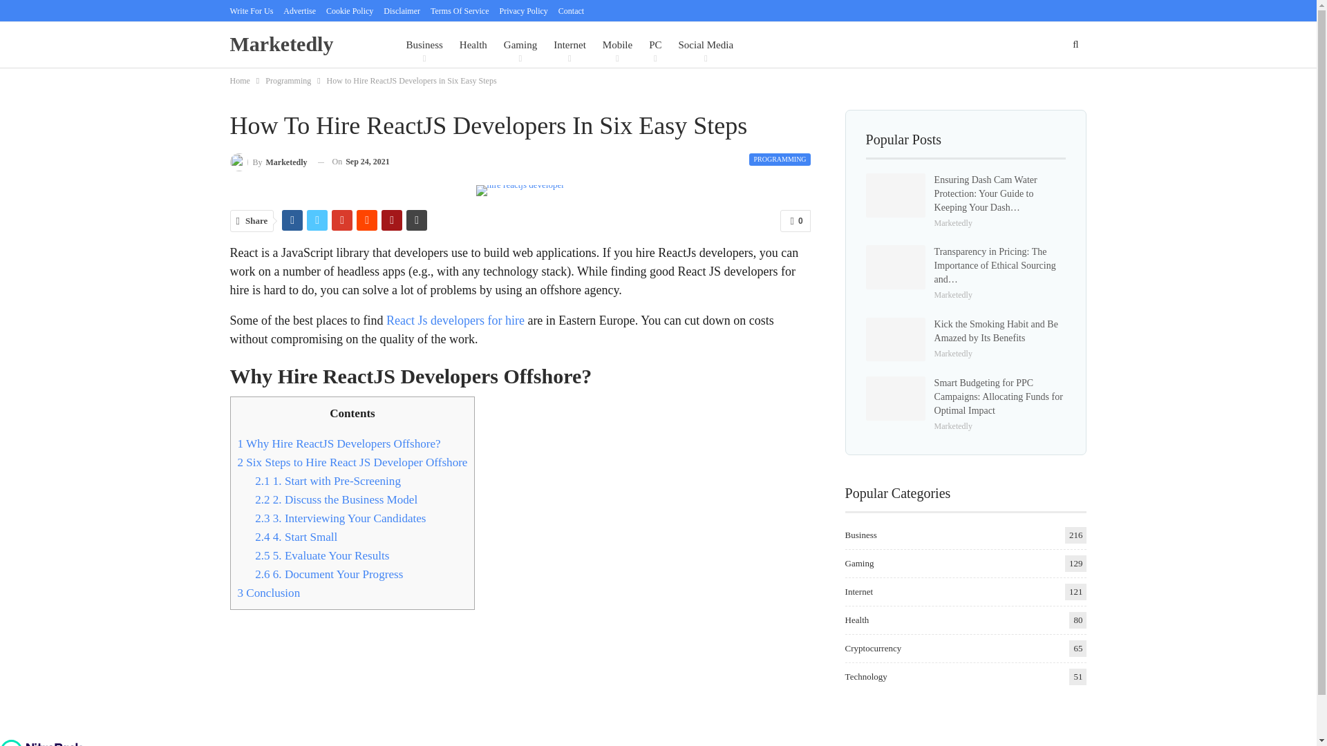 The height and width of the screenshot is (746, 1327). Describe the element at coordinates (655, 45) in the screenshot. I see `PC` at that location.